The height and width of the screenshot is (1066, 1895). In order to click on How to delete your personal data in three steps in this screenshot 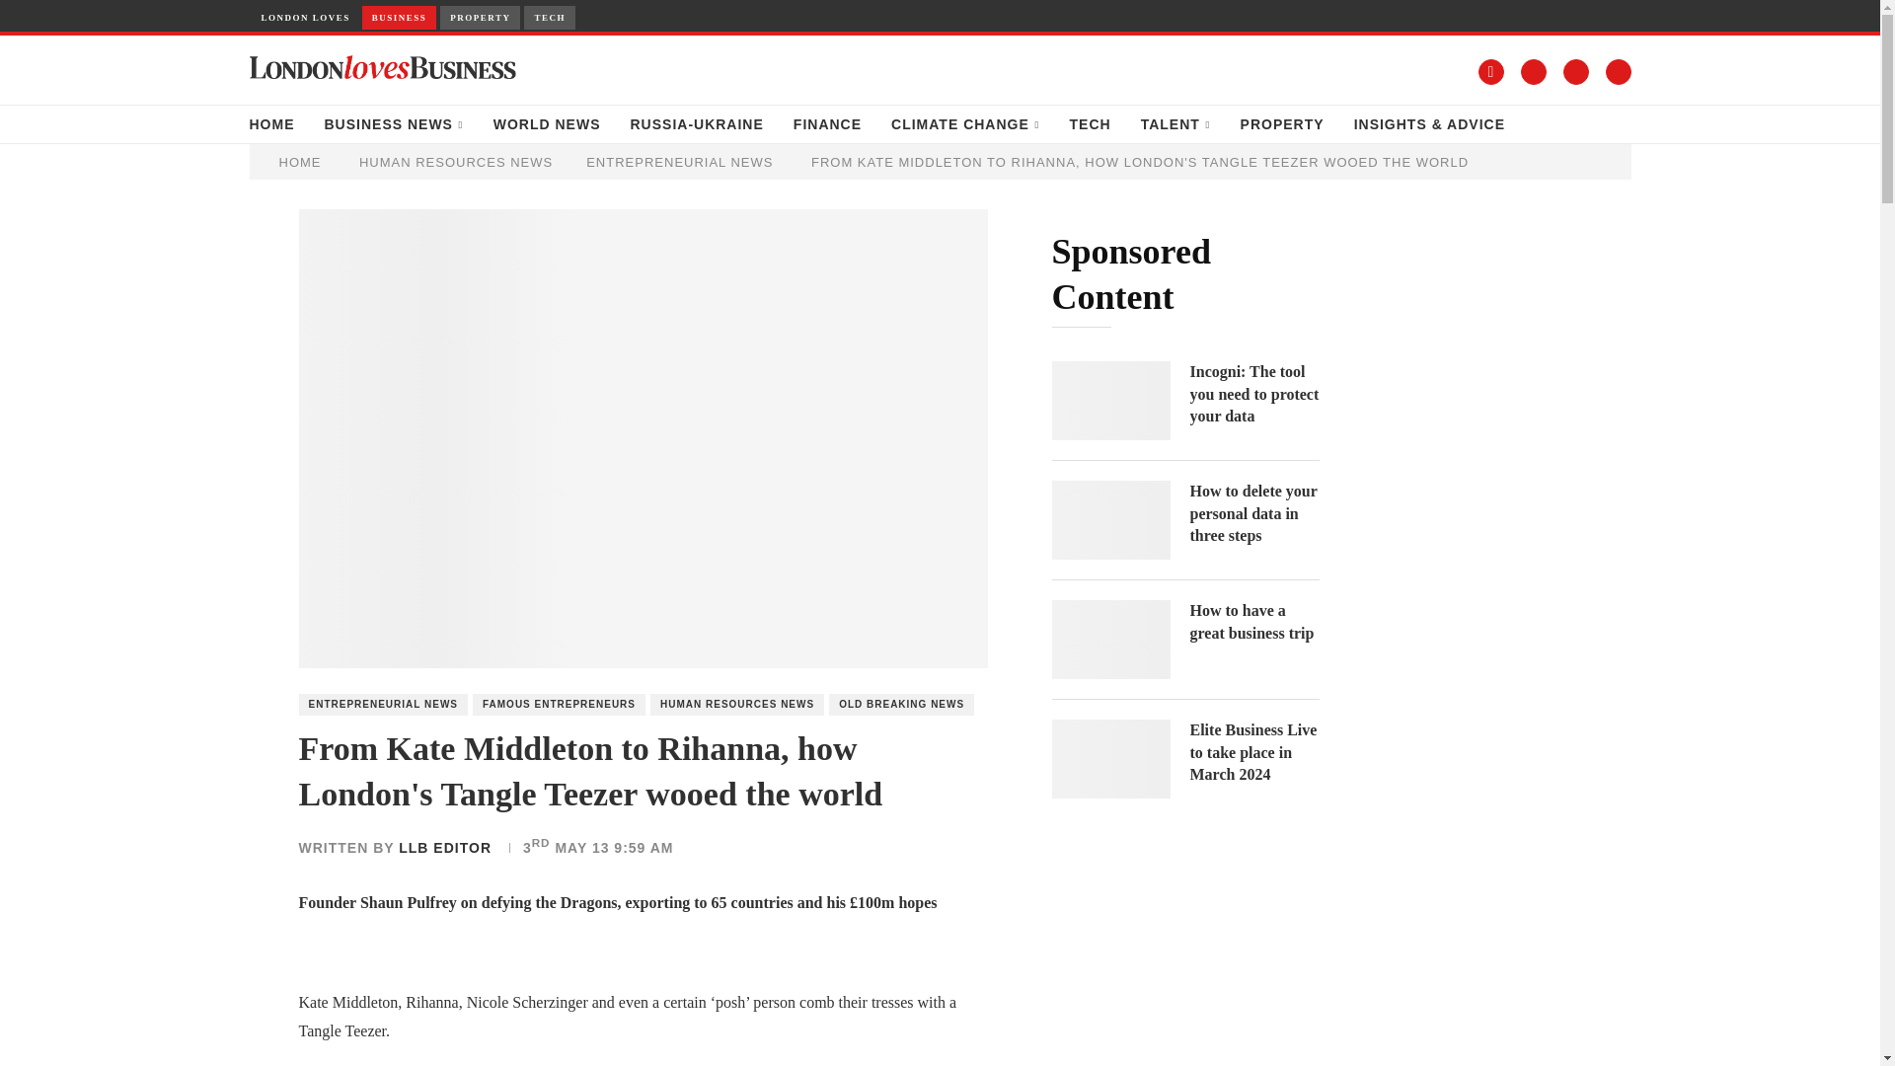, I will do `click(1253, 513)`.